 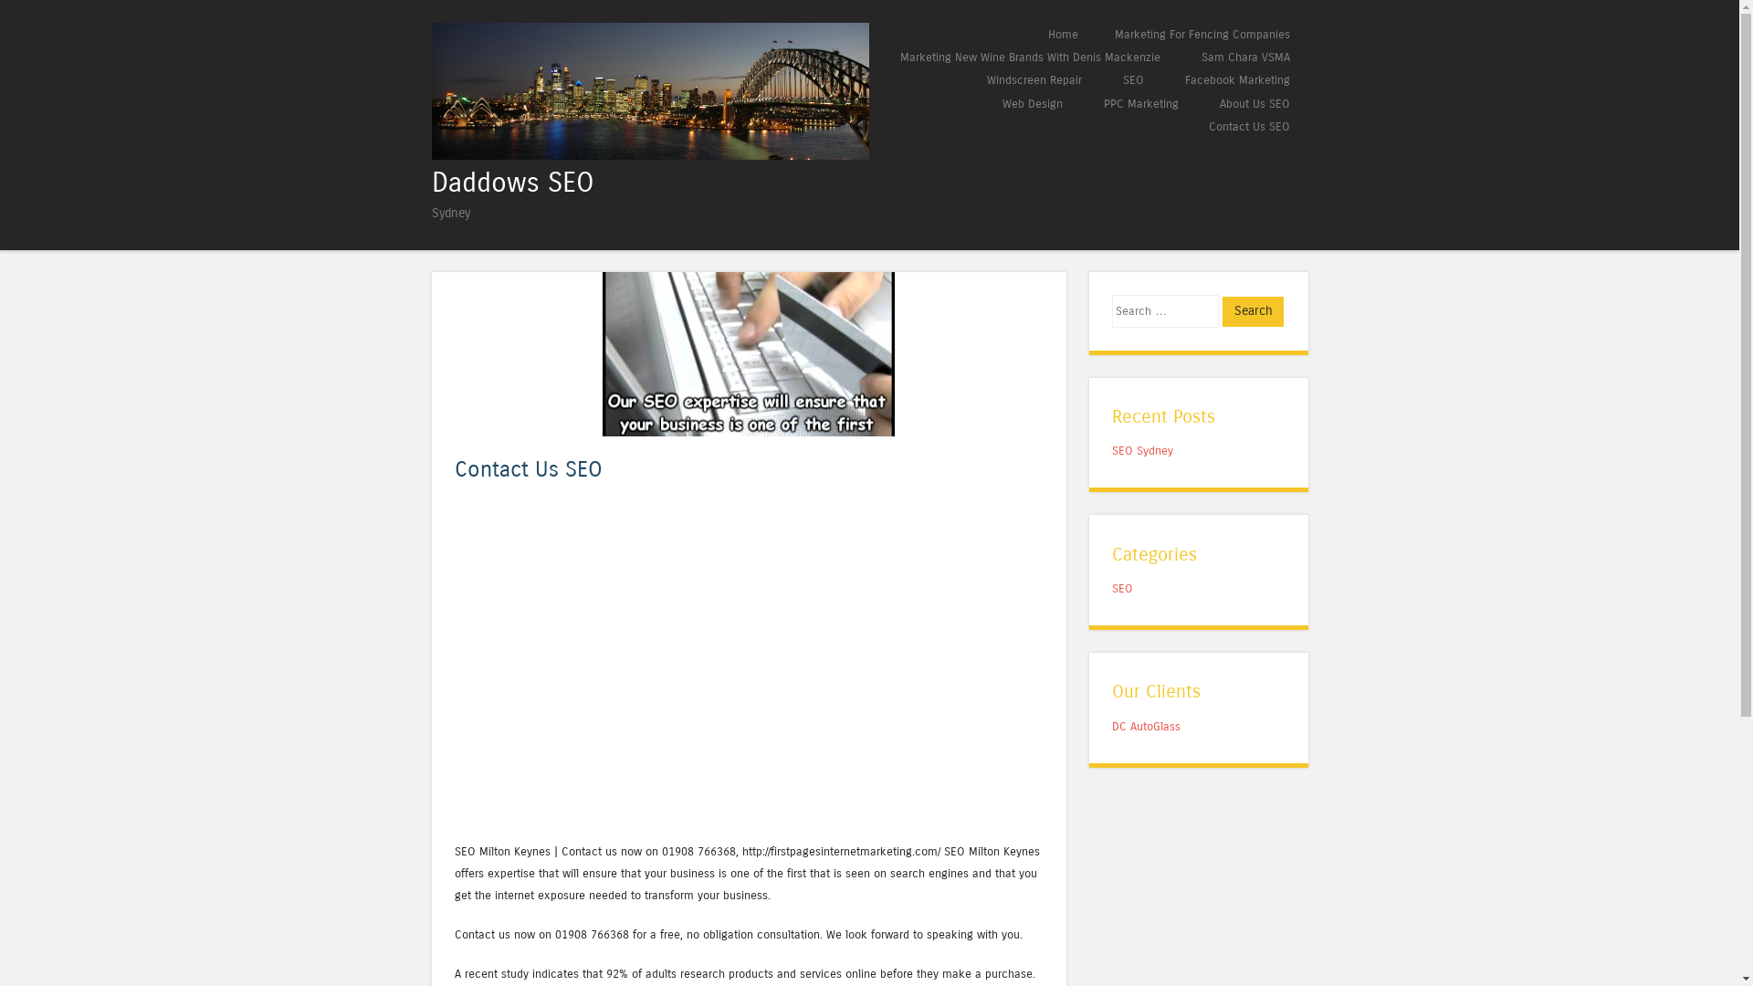 I want to click on Contact Us SEO, so click(x=1249, y=126).